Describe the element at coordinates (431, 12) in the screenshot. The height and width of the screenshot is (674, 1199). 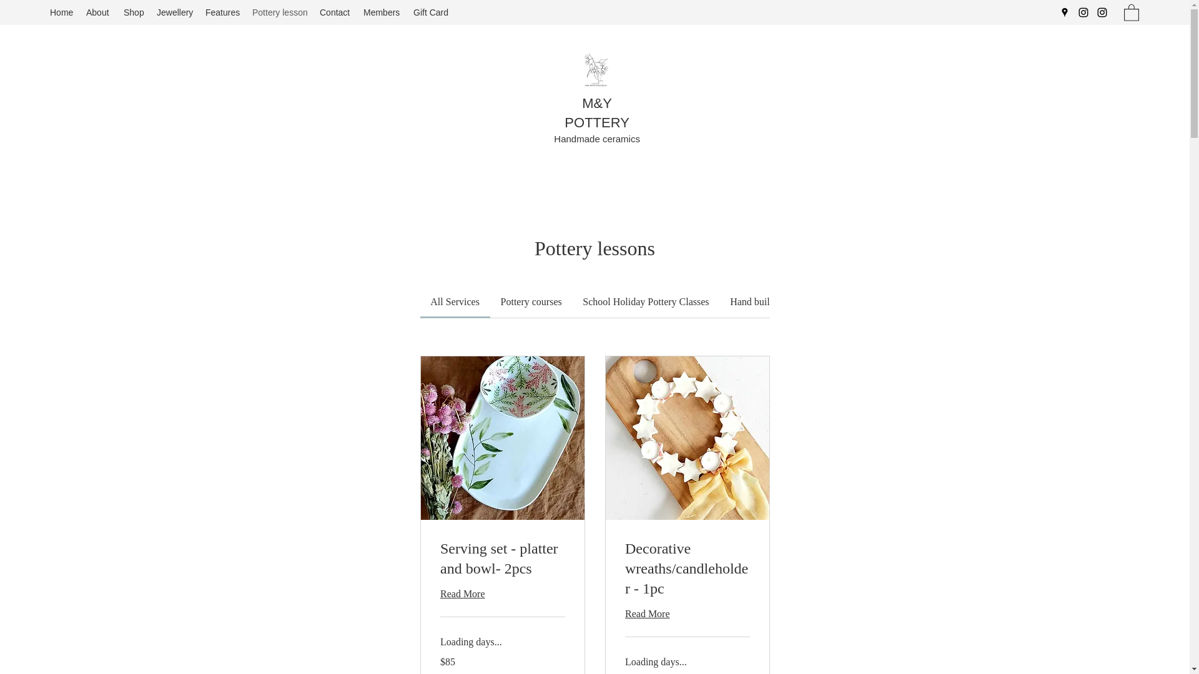
I see `Gift Card` at that location.